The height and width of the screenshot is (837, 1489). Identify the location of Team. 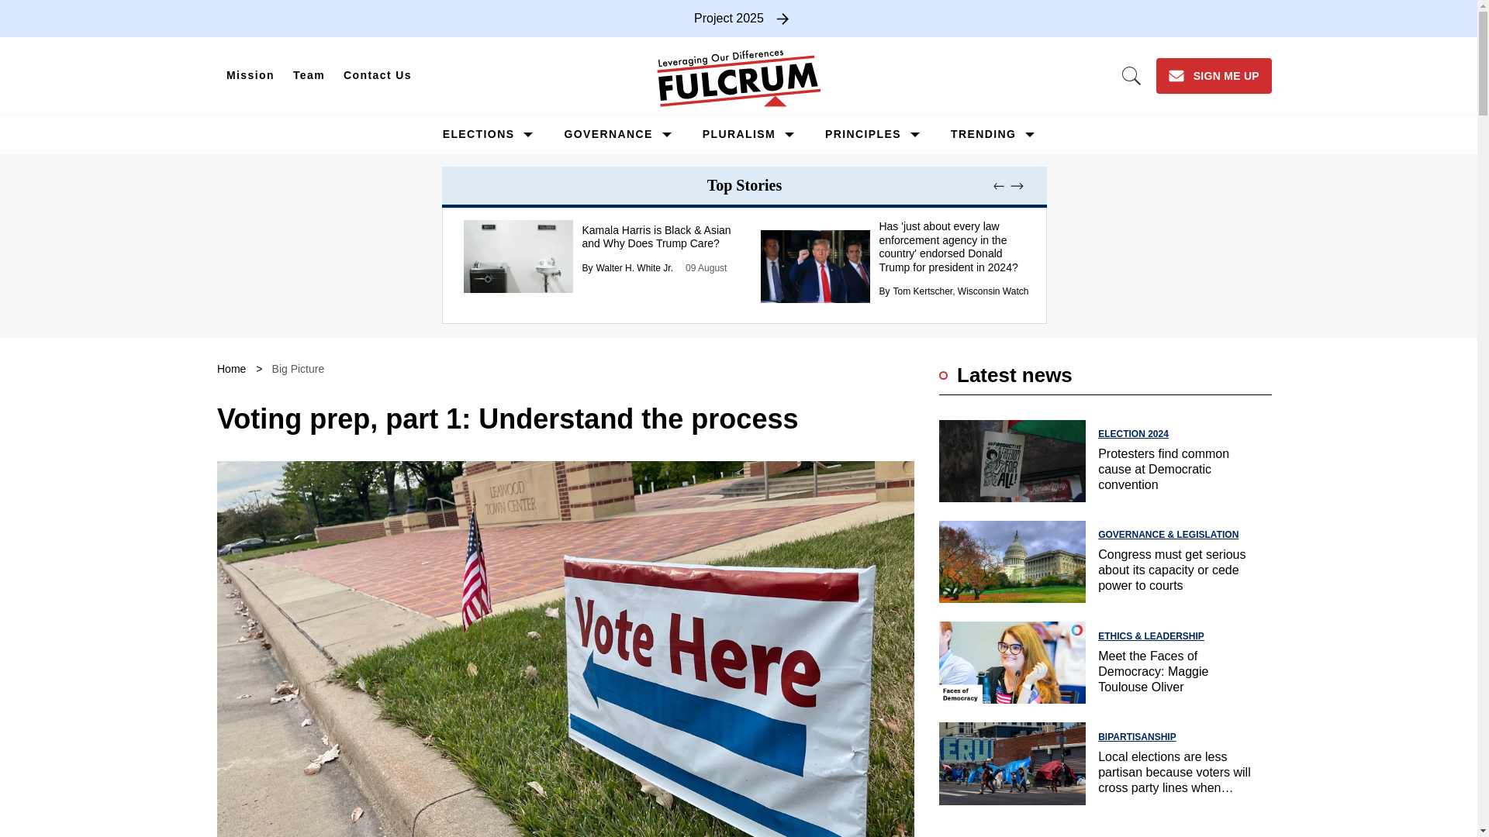
(309, 76).